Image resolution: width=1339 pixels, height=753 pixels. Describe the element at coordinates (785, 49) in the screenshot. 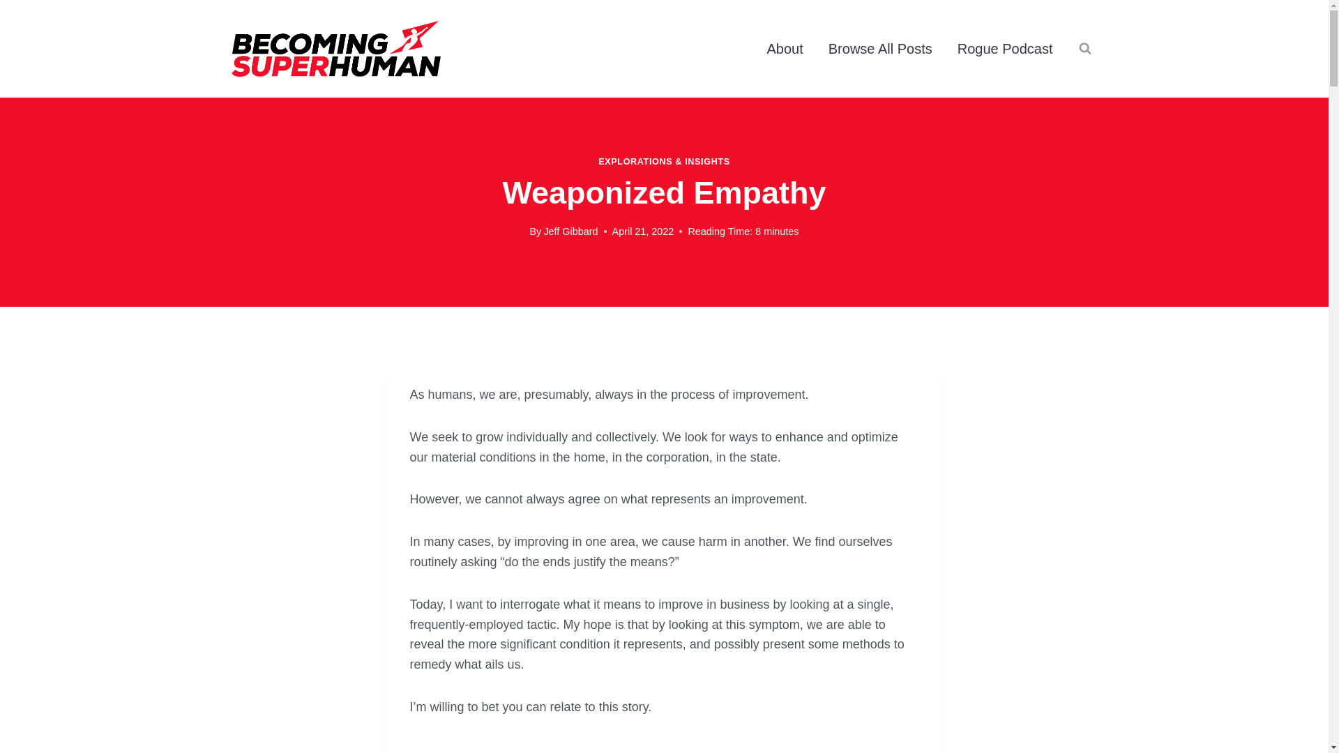

I see `About` at that location.